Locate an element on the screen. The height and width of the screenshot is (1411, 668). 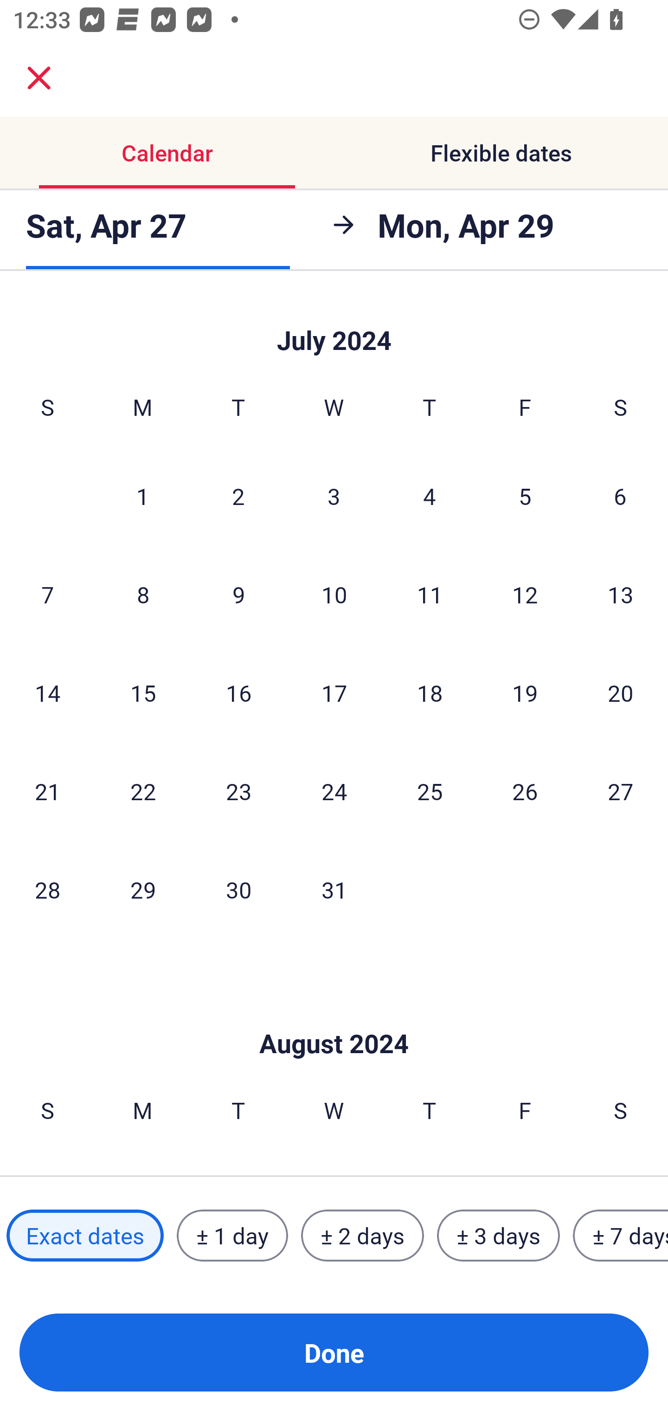
7 Sunday, July 7, 2024 is located at coordinates (47, 595).